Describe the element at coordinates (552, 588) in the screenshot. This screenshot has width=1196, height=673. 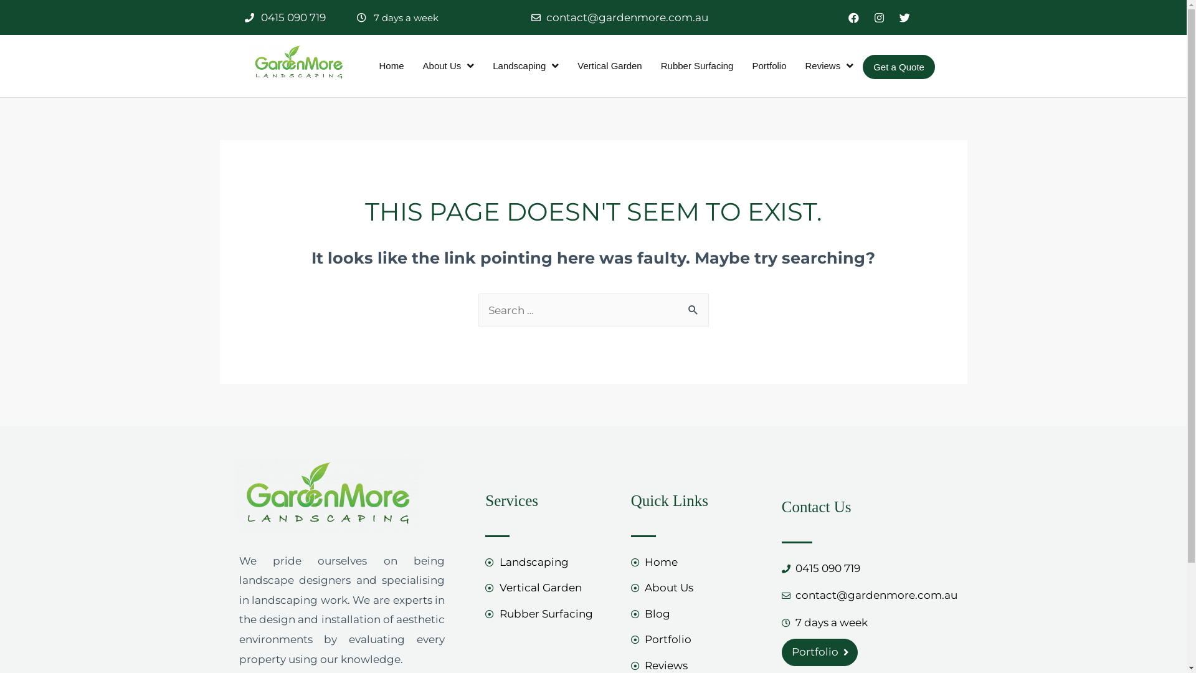
I see `Vertical Garden` at that location.